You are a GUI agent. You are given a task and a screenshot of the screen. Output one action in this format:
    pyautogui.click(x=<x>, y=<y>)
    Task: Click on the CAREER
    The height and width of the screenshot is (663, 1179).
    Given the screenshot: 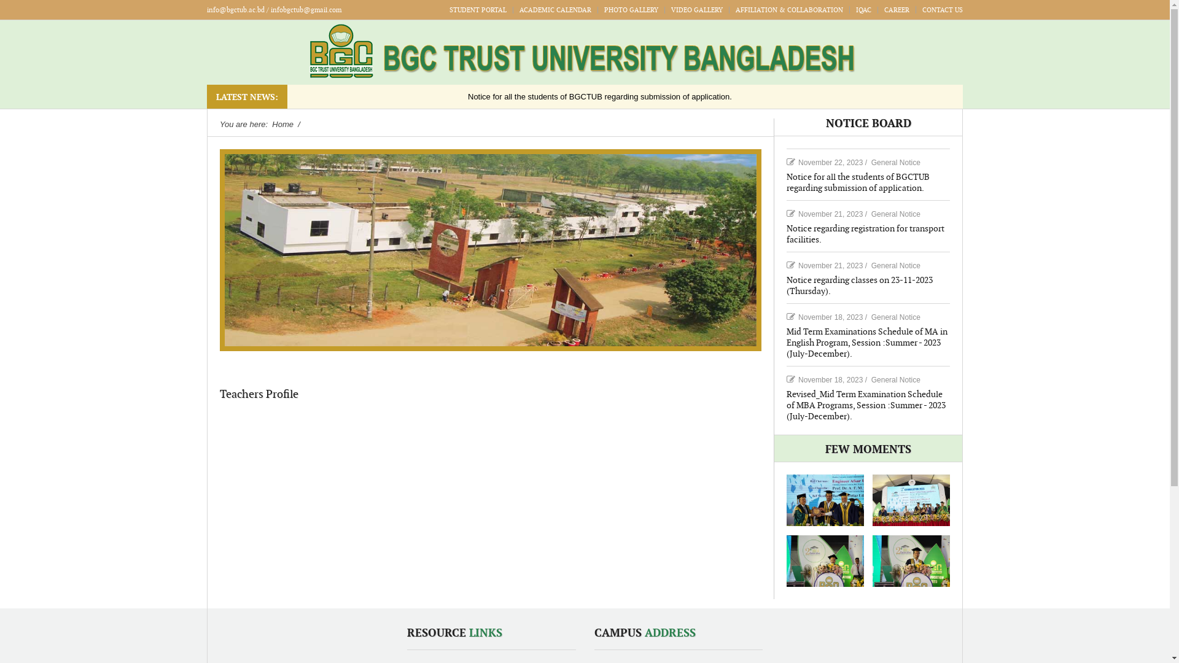 What is the action you would take?
    pyautogui.click(x=897, y=10)
    